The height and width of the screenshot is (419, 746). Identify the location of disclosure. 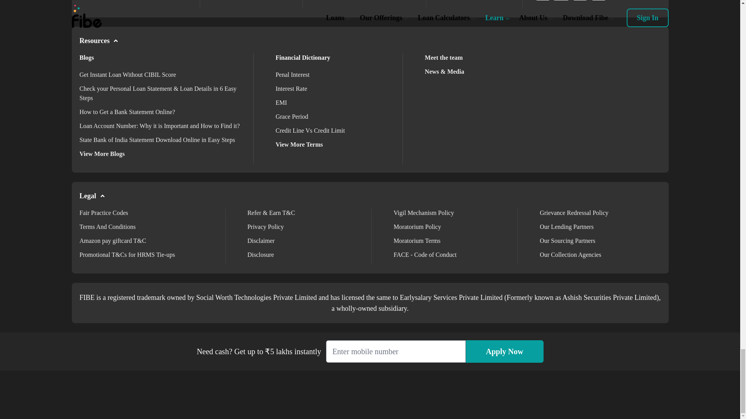
(260, 255).